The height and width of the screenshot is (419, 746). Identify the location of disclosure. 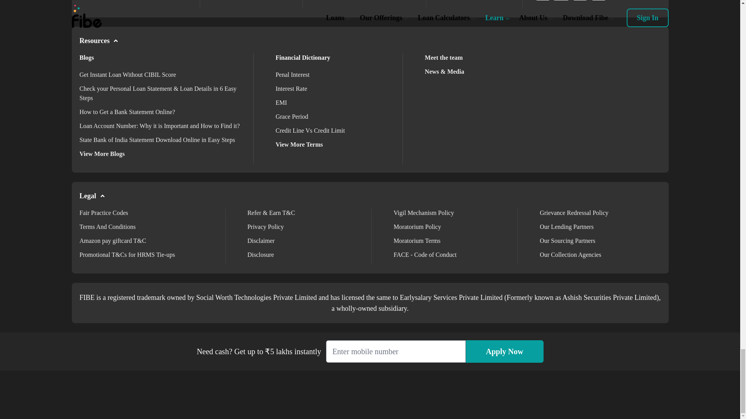
(260, 255).